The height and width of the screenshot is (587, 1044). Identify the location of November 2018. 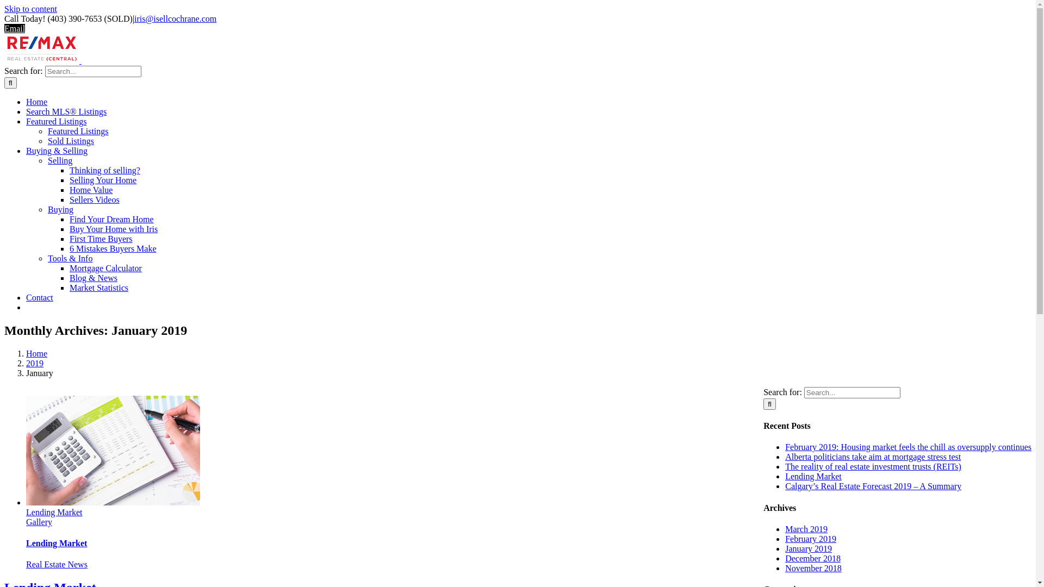
(813, 569).